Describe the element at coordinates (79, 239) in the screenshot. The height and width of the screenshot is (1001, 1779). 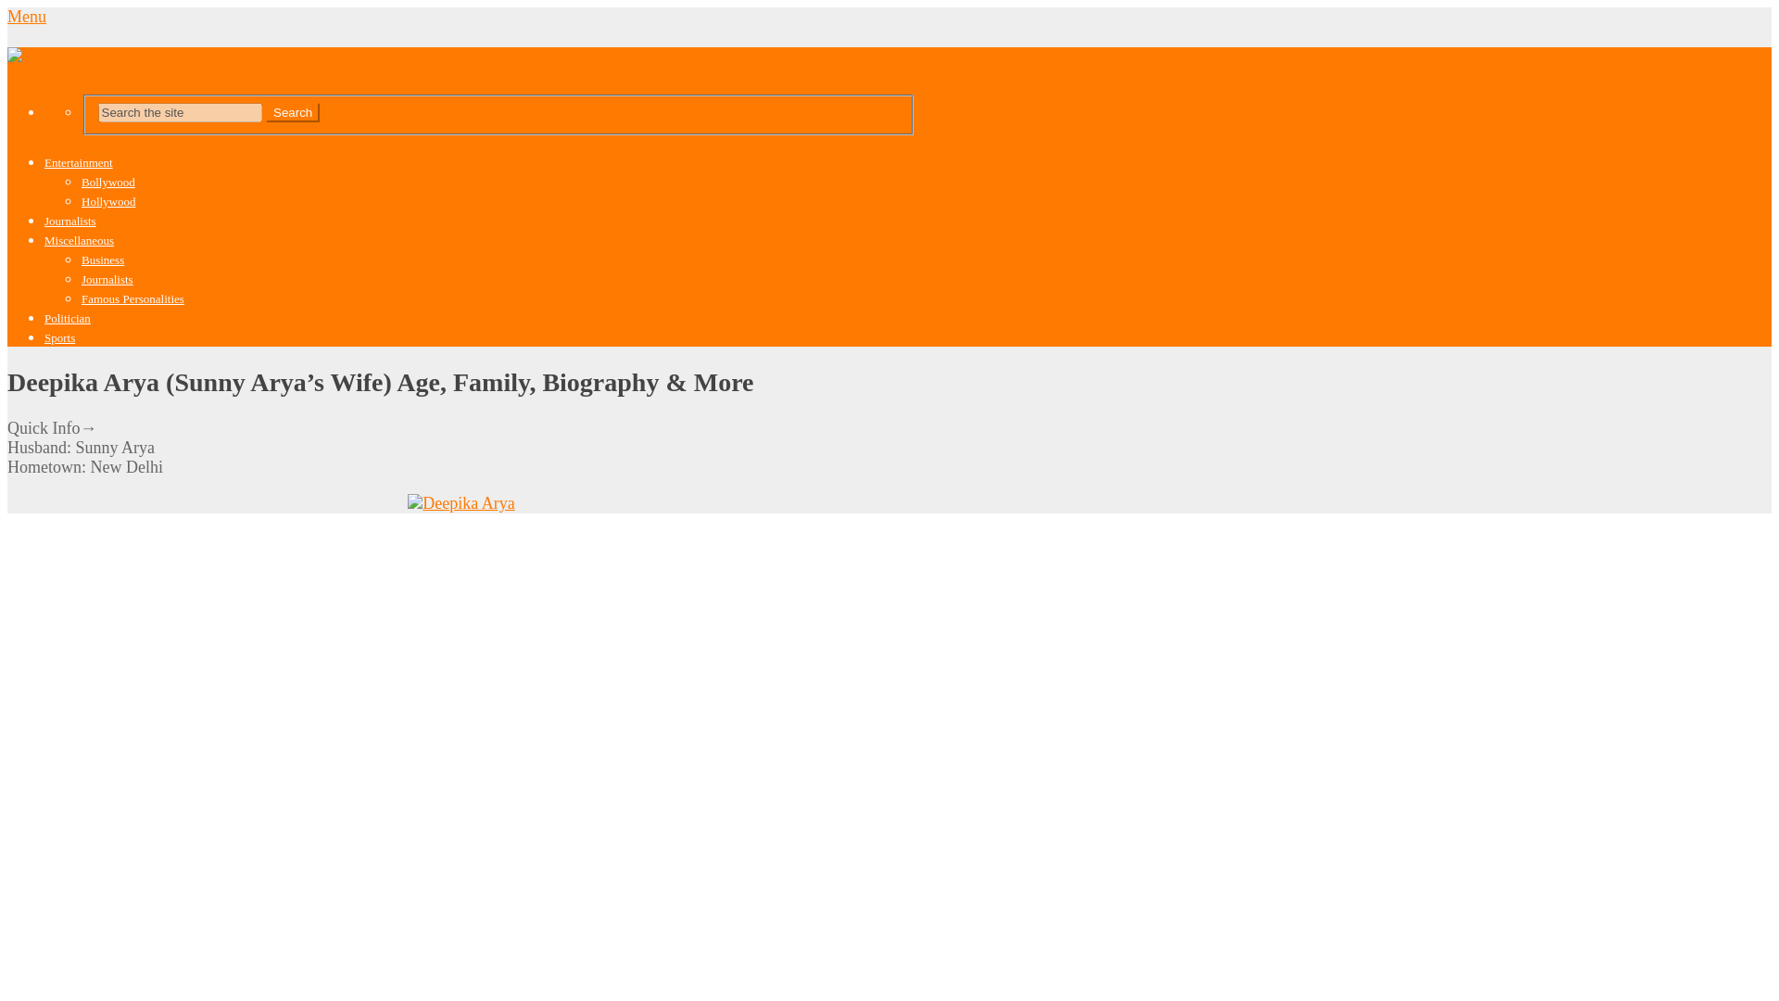
I see `Miscellaneous` at that location.